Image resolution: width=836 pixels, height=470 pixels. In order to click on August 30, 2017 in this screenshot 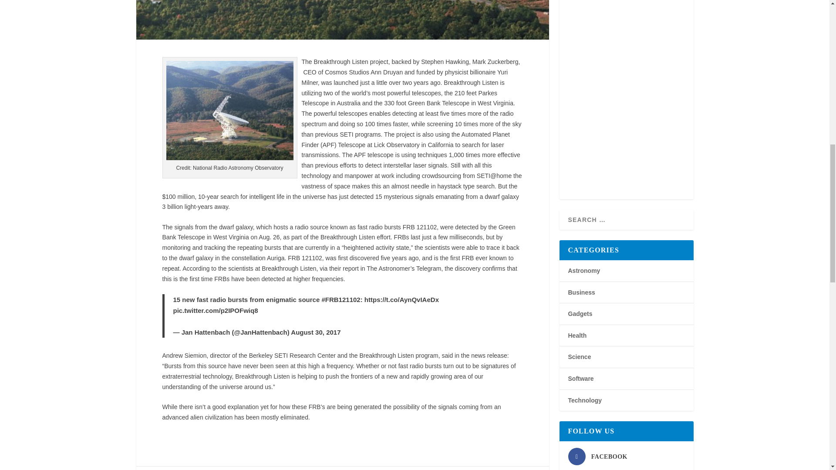, I will do `click(315, 332)`.